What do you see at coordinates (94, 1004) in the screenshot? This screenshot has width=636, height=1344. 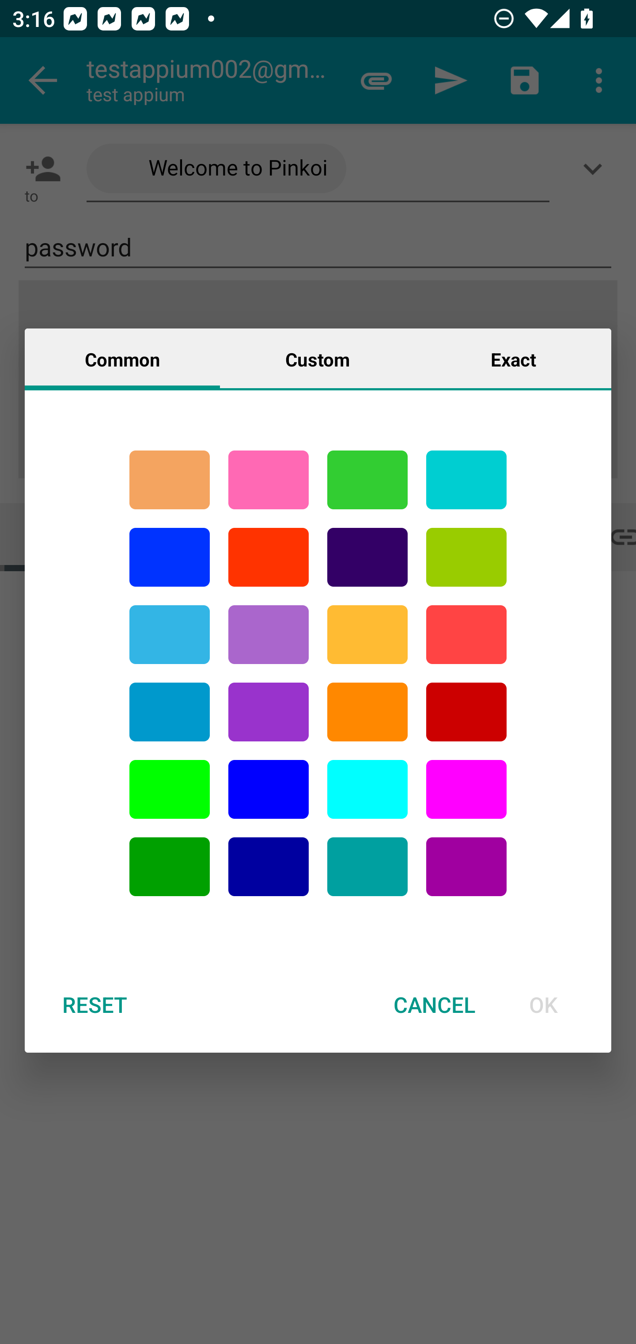 I see `RESET` at bounding box center [94, 1004].